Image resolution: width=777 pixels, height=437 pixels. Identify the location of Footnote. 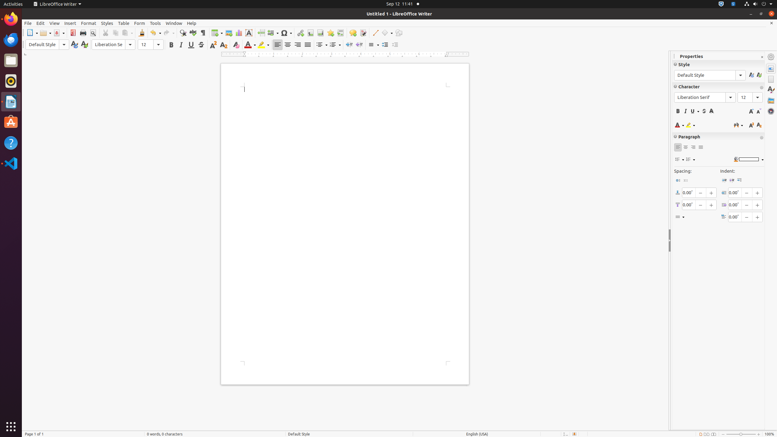
(310, 33).